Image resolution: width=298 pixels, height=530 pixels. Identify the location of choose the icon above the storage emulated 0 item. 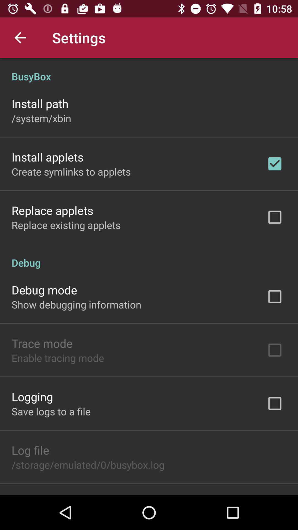
(30, 450).